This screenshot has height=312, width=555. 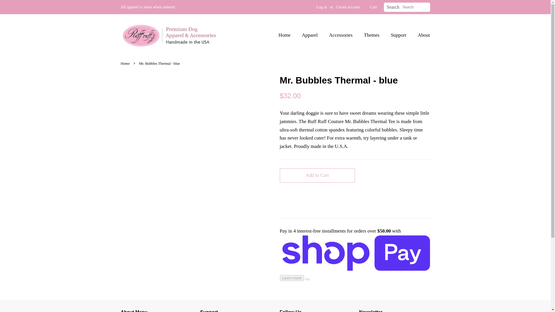 I want to click on Create account, so click(x=348, y=7).